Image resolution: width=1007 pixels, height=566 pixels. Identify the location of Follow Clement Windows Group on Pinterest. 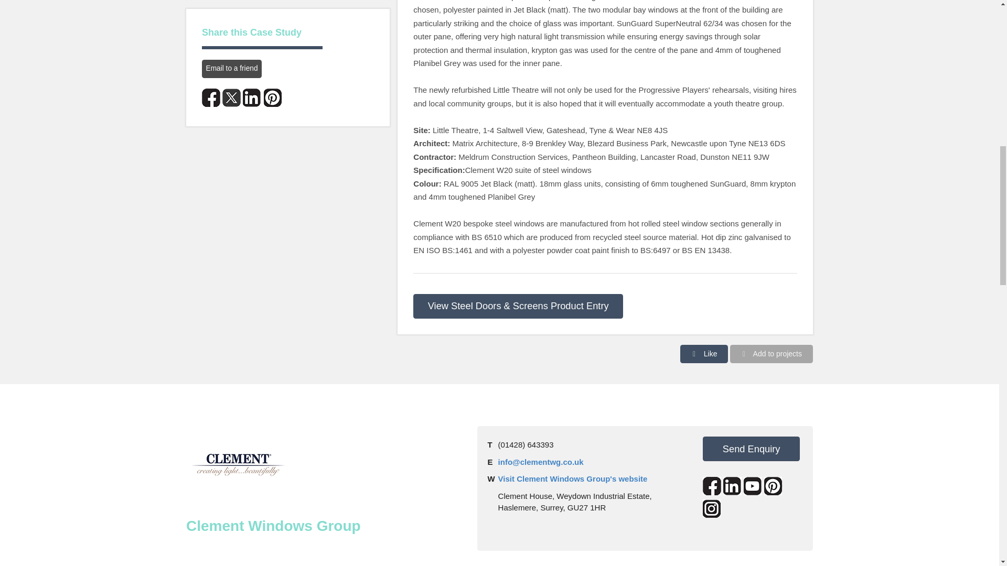
(773, 486).